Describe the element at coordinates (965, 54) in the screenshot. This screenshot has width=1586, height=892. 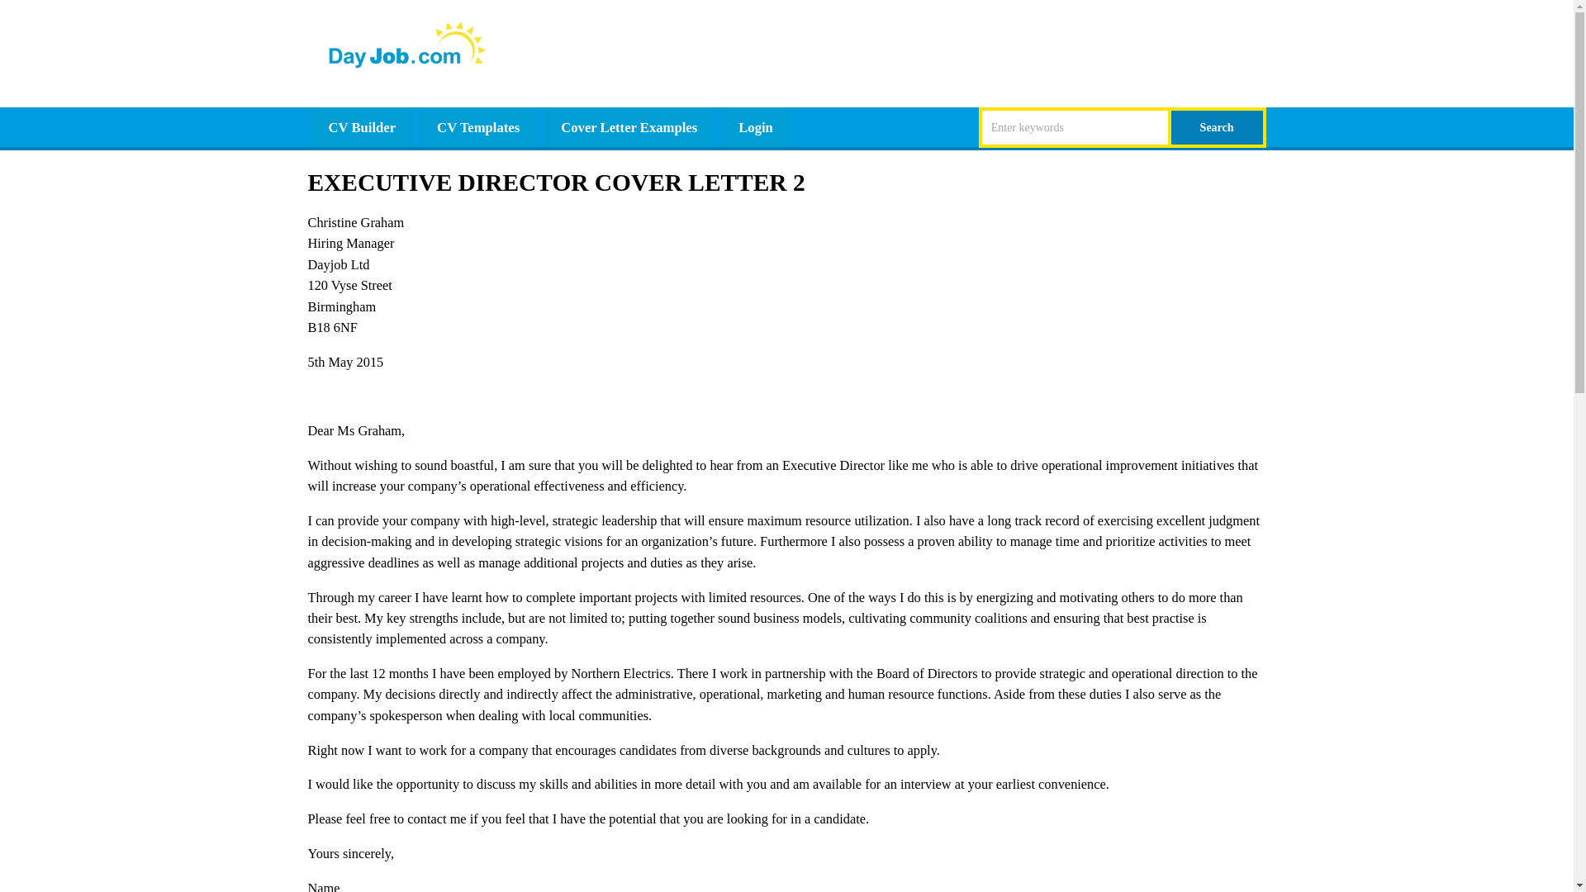
I see `Advertisement` at that location.